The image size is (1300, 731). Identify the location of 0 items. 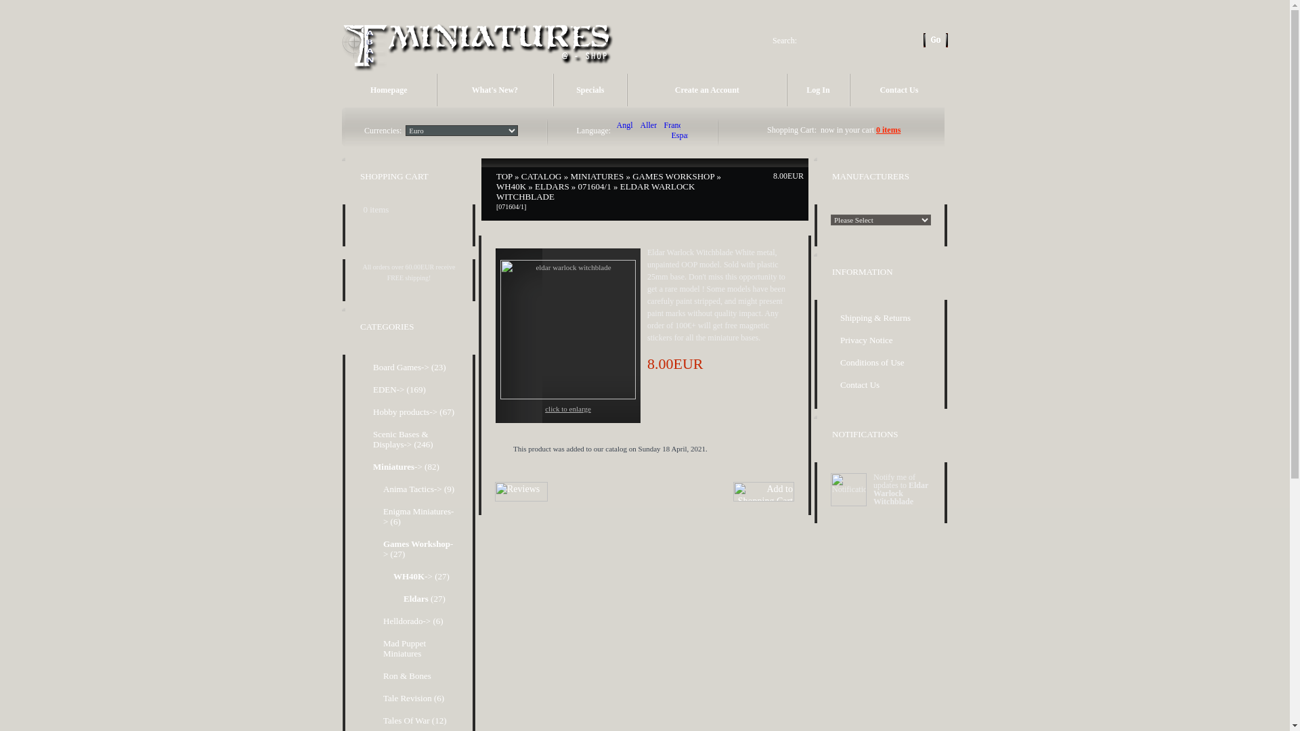
(888, 129).